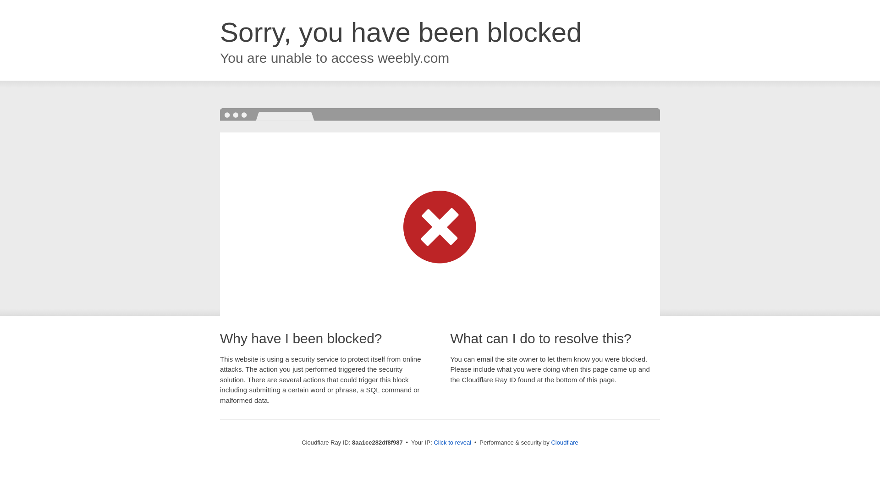 The width and height of the screenshot is (880, 495). Describe the element at coordinates (452, 443) in the screenshot. I see `Click to reveal` at that location.